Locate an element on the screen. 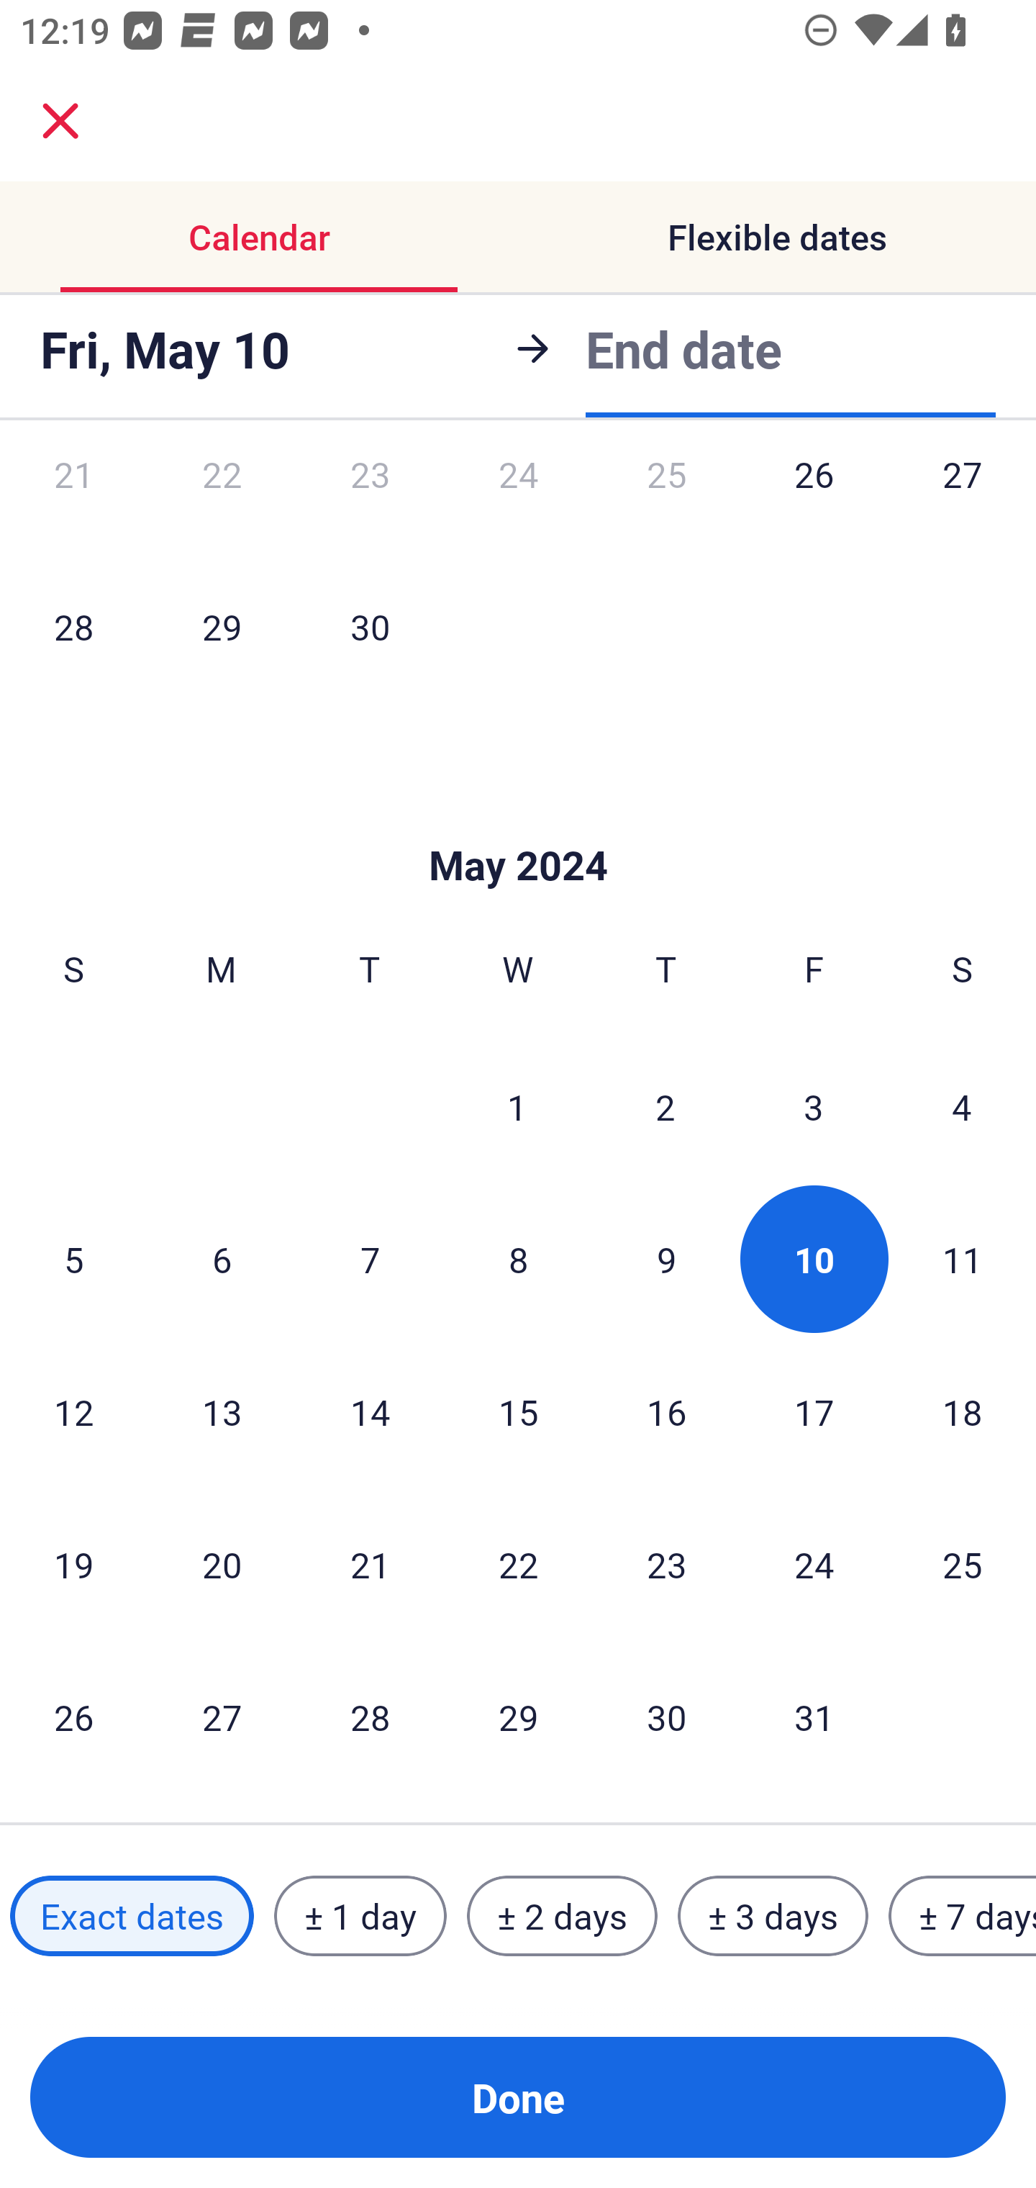 Image resolution: width=1036 pixels, height=2188 pixels. 22 Wednesday, May 22, 2024 is located at coordinates (518, 1564).